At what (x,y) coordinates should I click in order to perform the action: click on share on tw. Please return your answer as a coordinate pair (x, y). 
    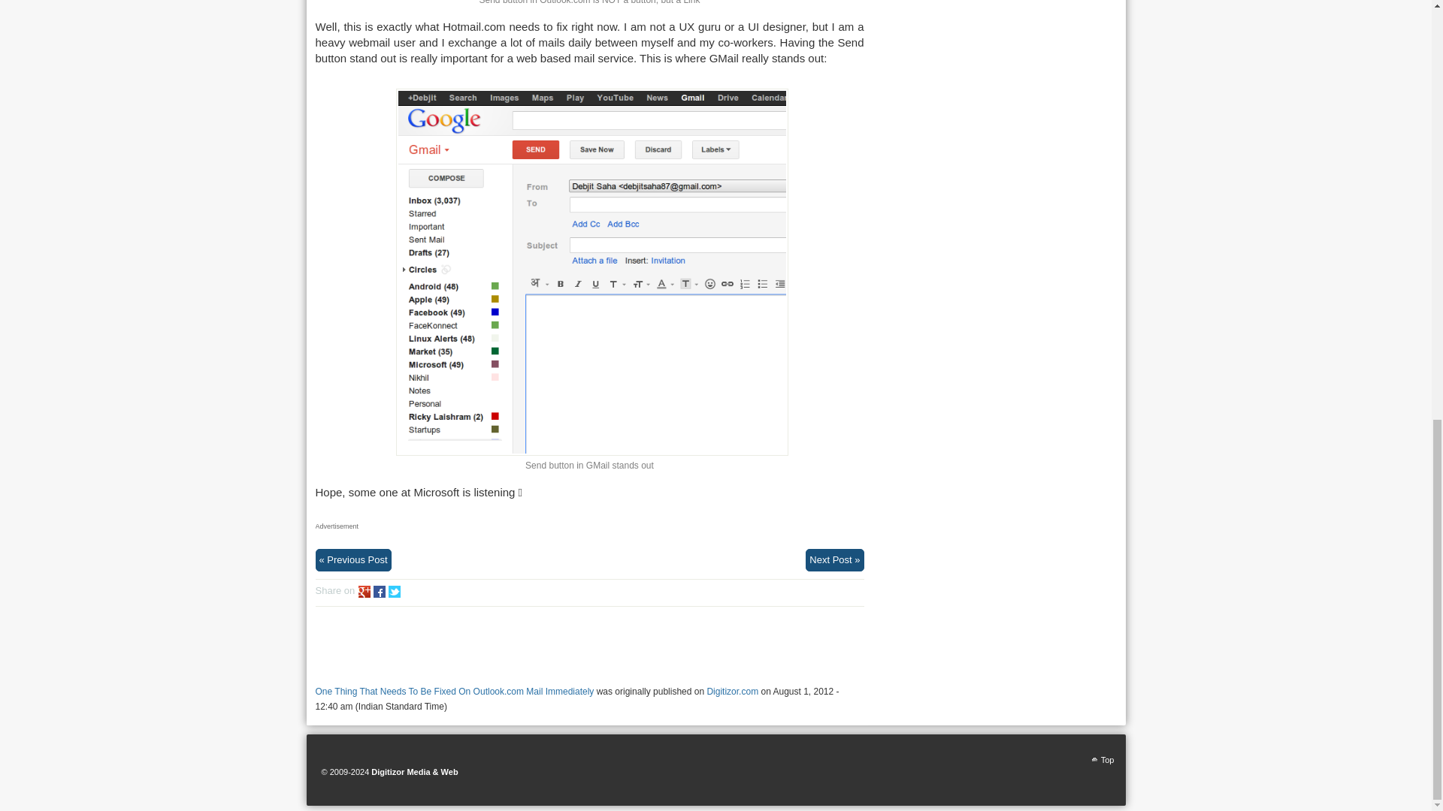
    Looking at the image, I should click on (394, 591).